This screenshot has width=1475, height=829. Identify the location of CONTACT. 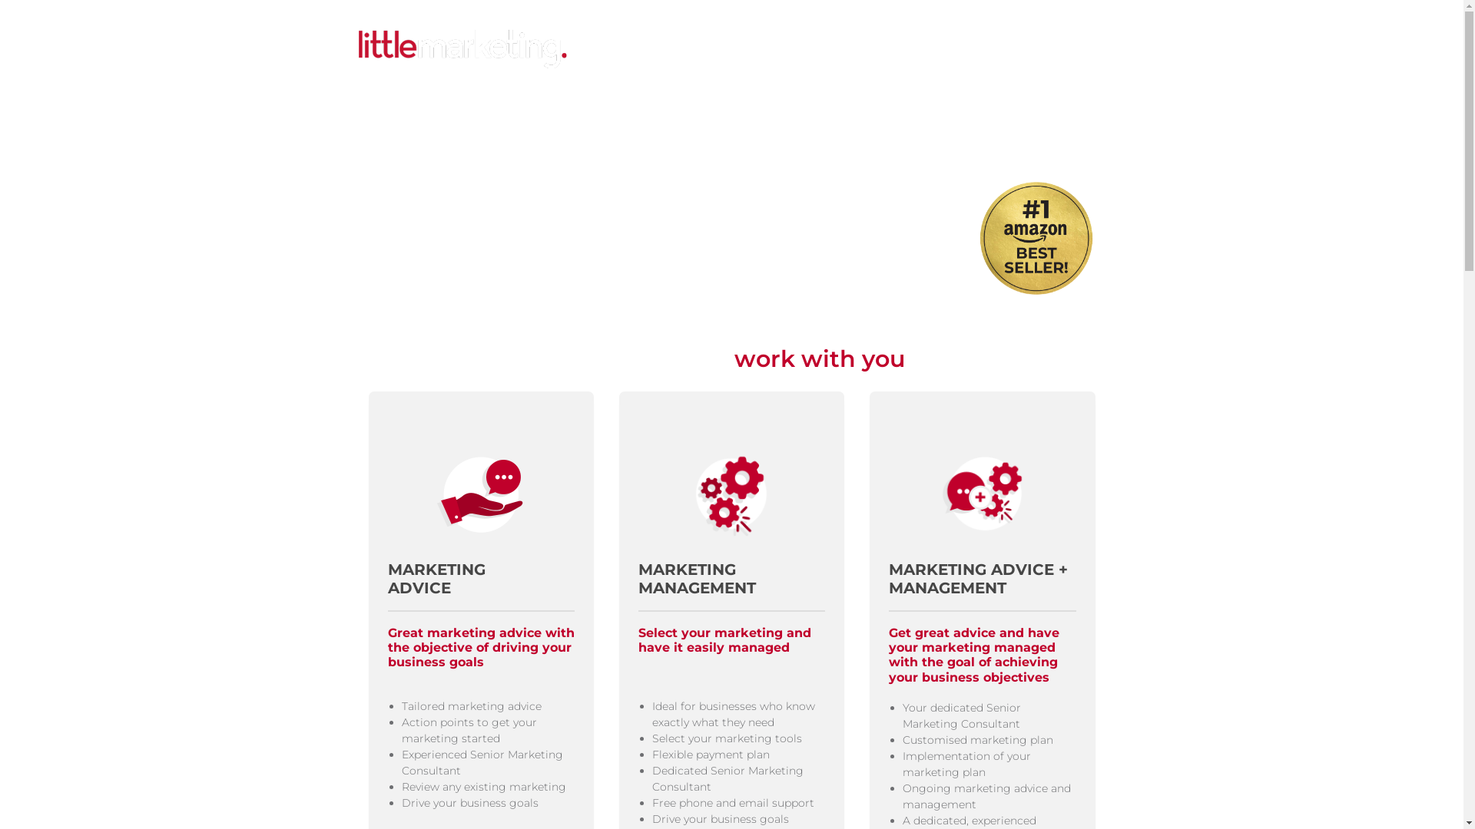
(1029, 50).